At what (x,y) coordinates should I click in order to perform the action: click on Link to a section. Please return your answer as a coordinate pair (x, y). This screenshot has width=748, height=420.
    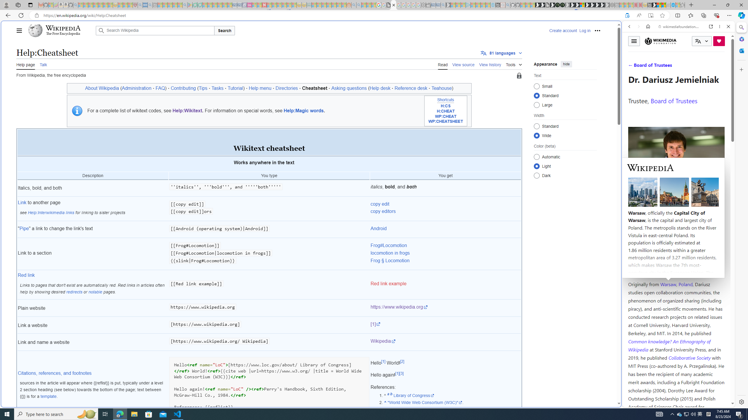
    Looking at the image, I should click on (93, 254).